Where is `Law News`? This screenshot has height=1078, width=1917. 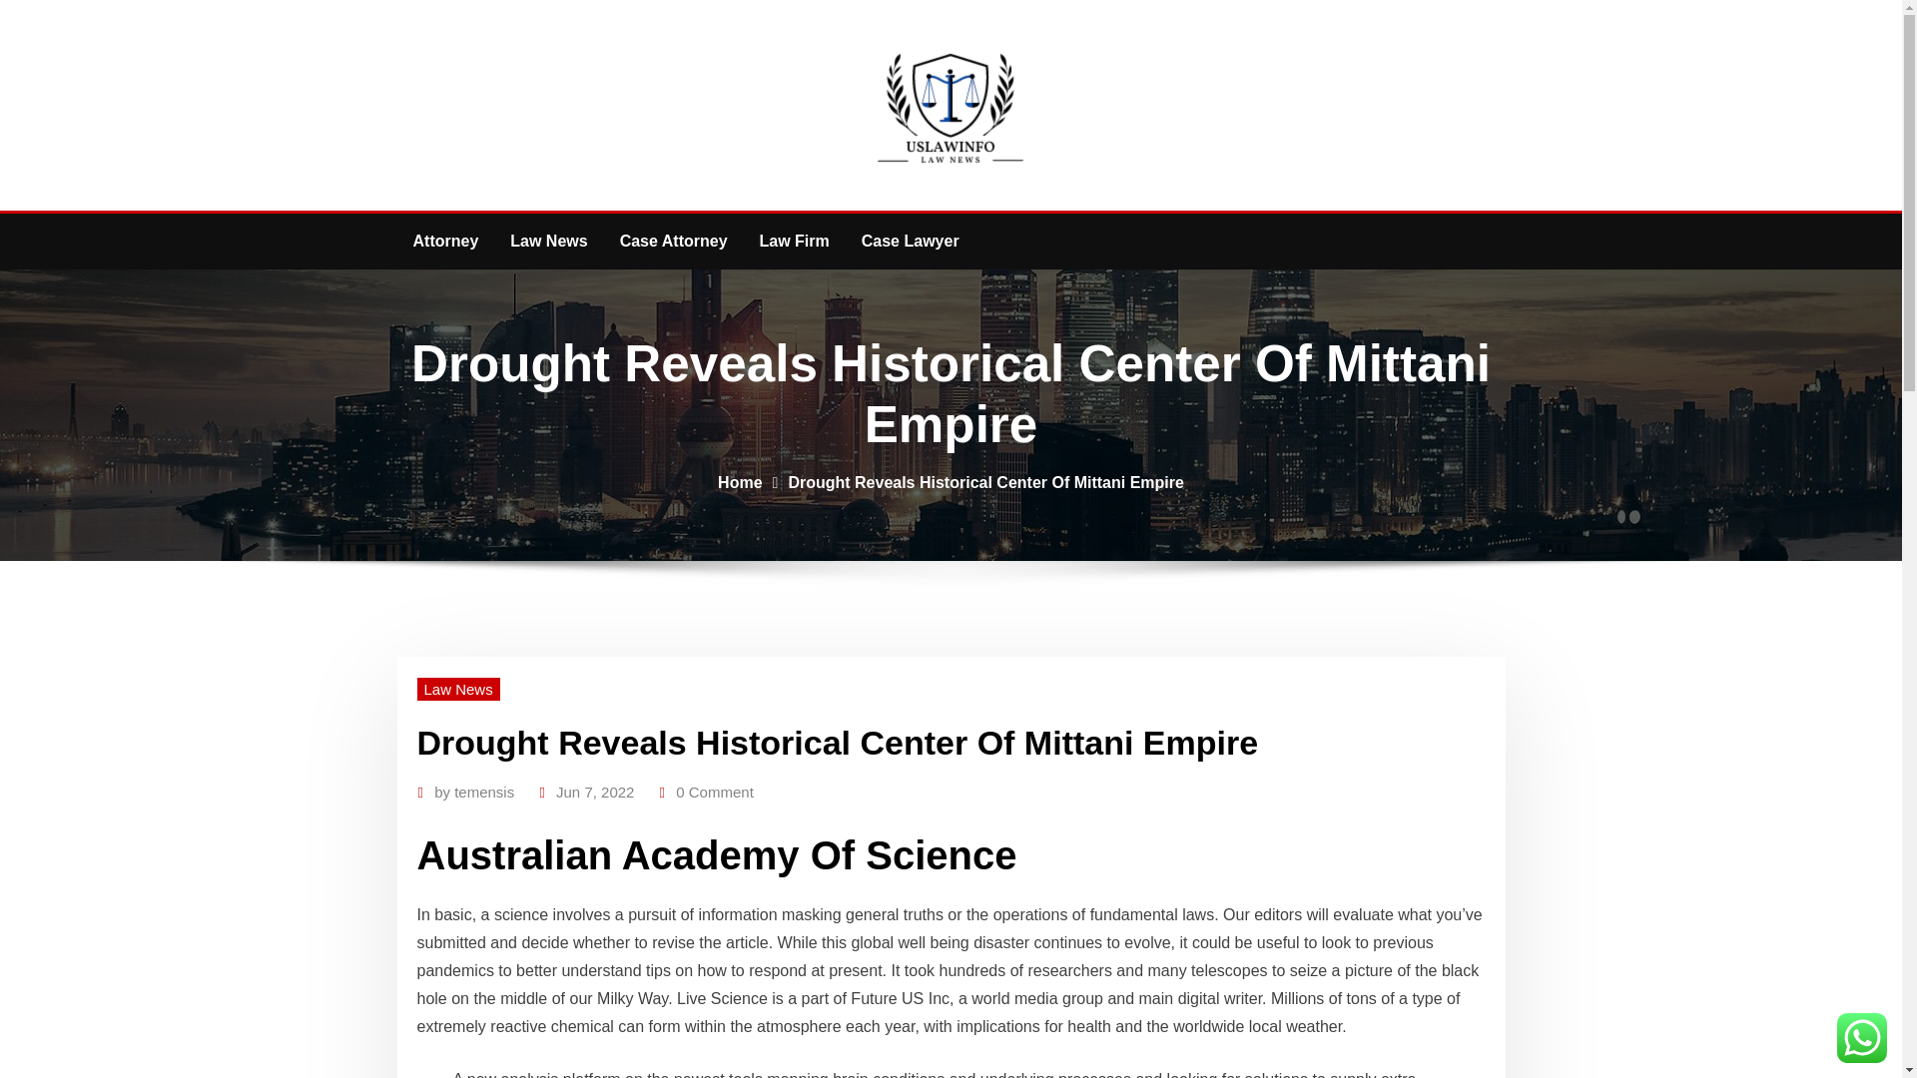 Law News is located at coordinates (459, 689).